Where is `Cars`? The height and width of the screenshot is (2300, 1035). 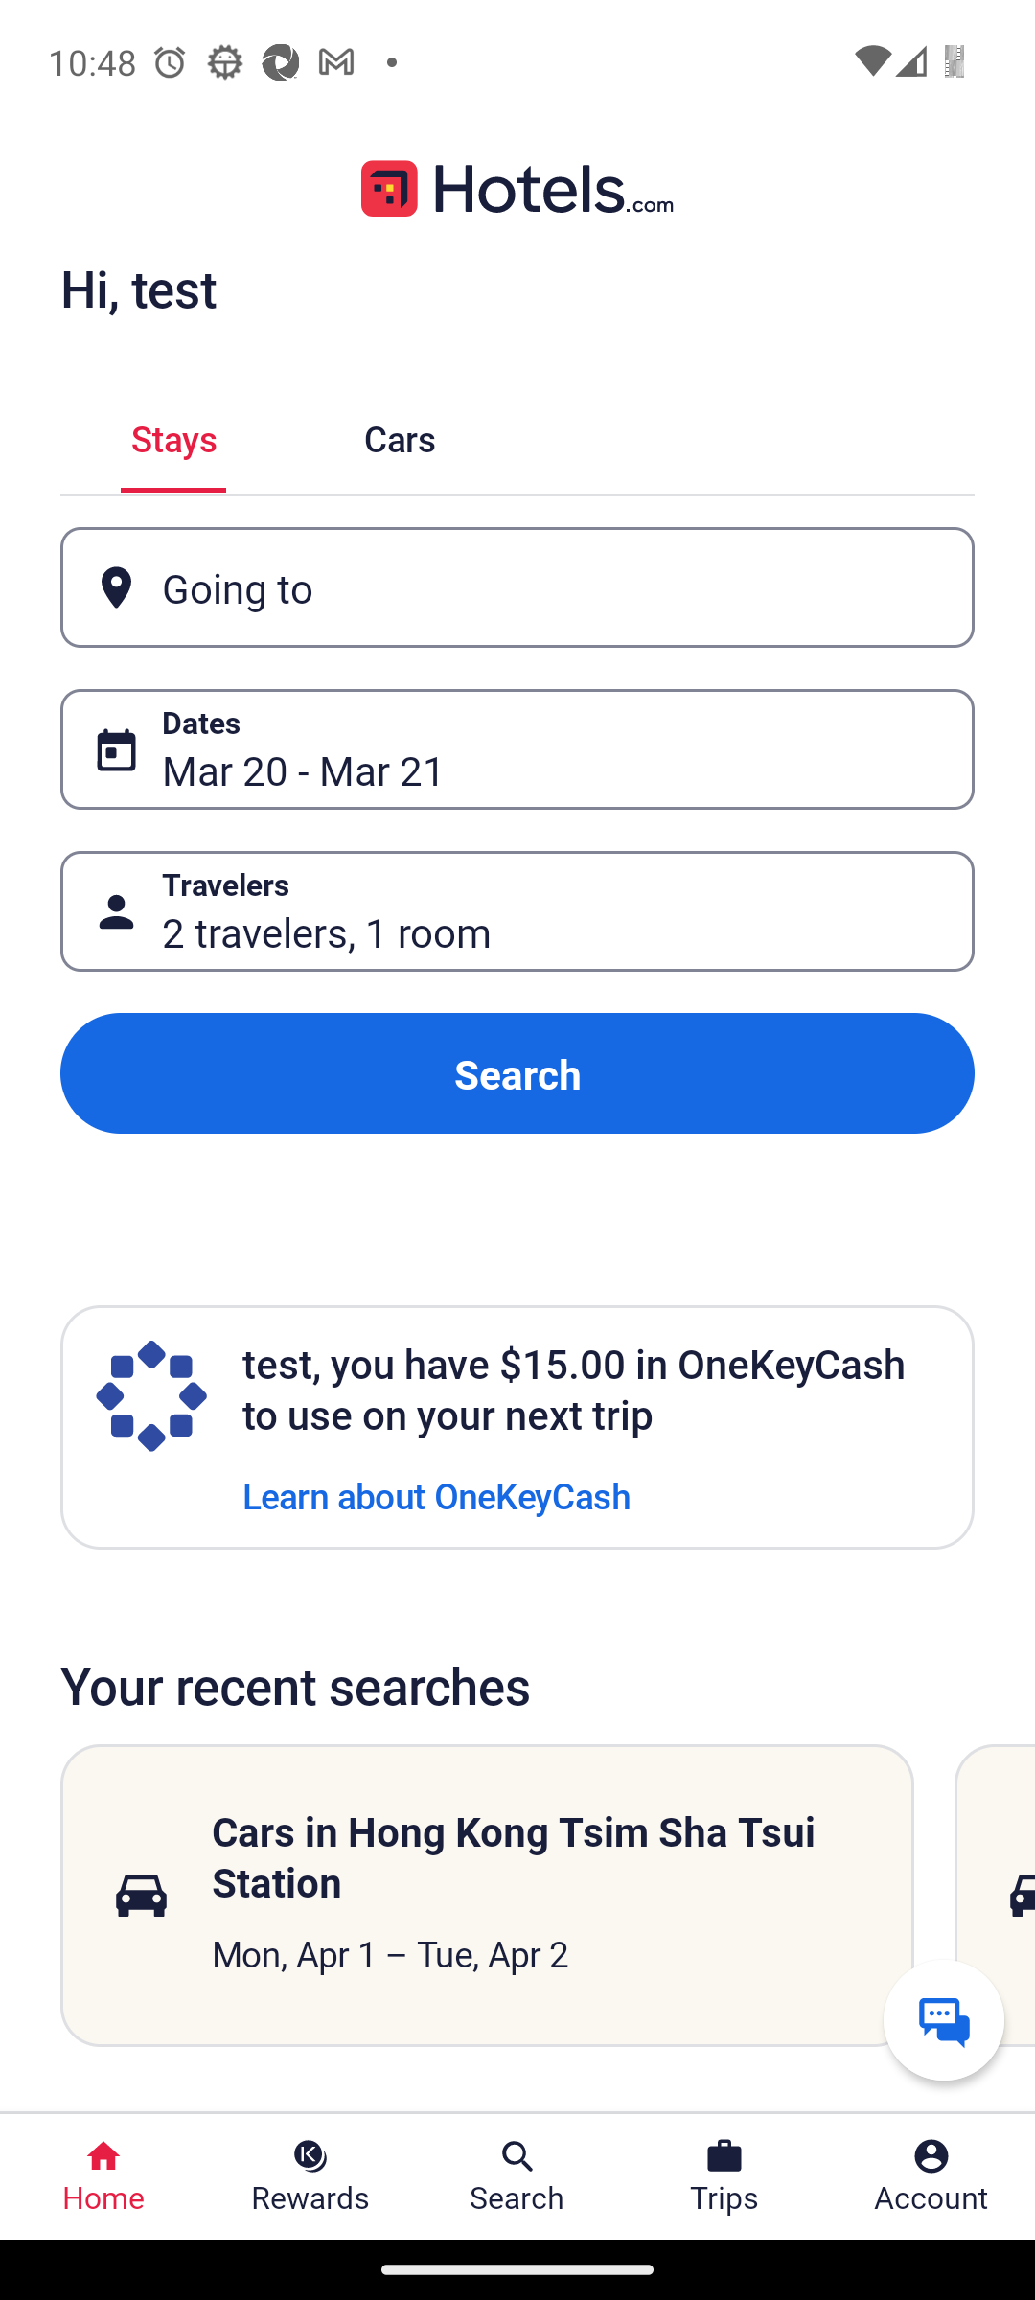 Cars is located at coordinates (399, 437).